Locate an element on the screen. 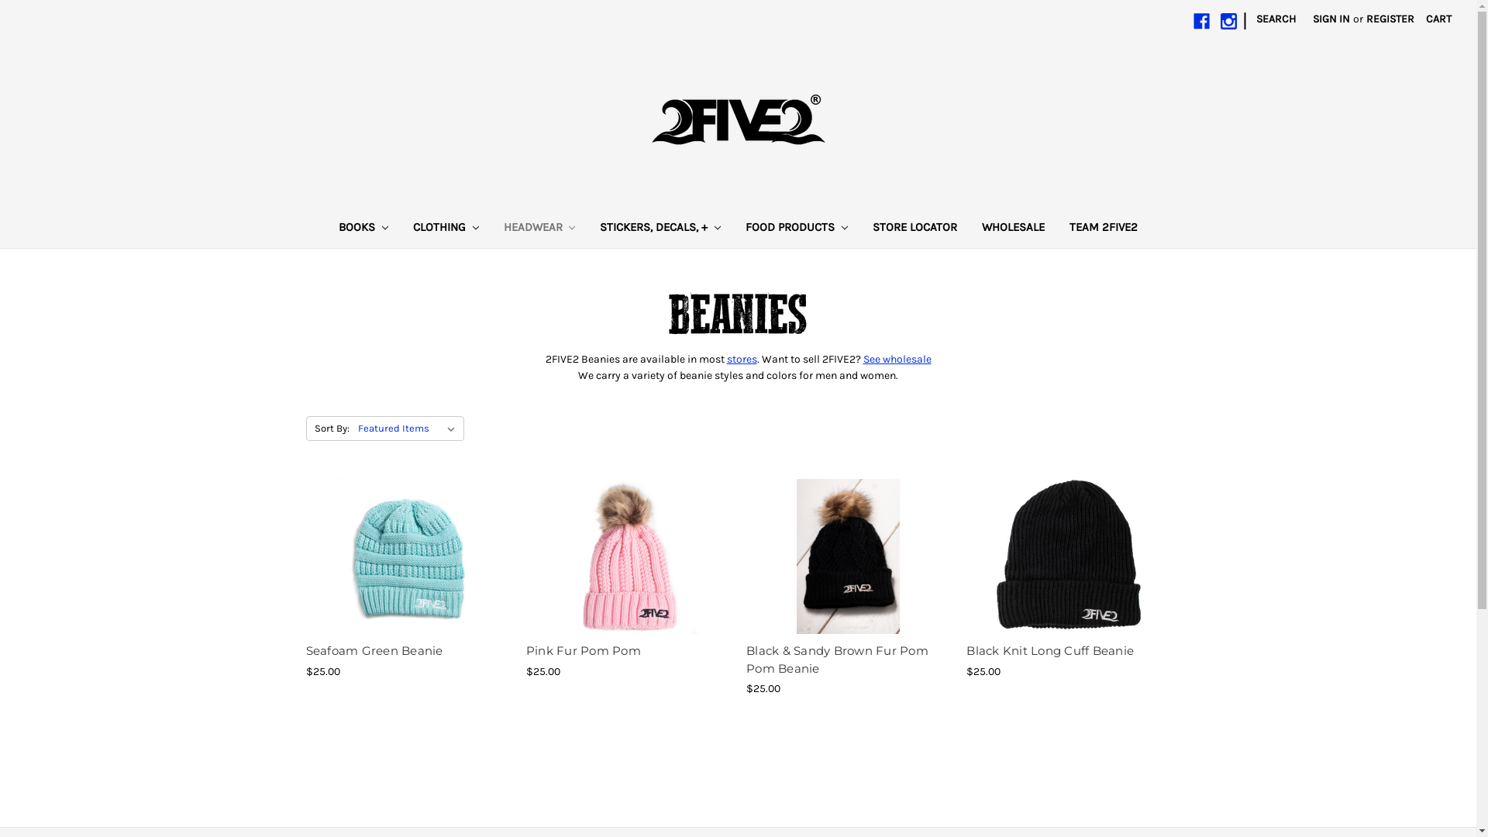 The width and height of the screenshot is (1488, 837). beanies is located at coordinates (738, 313).